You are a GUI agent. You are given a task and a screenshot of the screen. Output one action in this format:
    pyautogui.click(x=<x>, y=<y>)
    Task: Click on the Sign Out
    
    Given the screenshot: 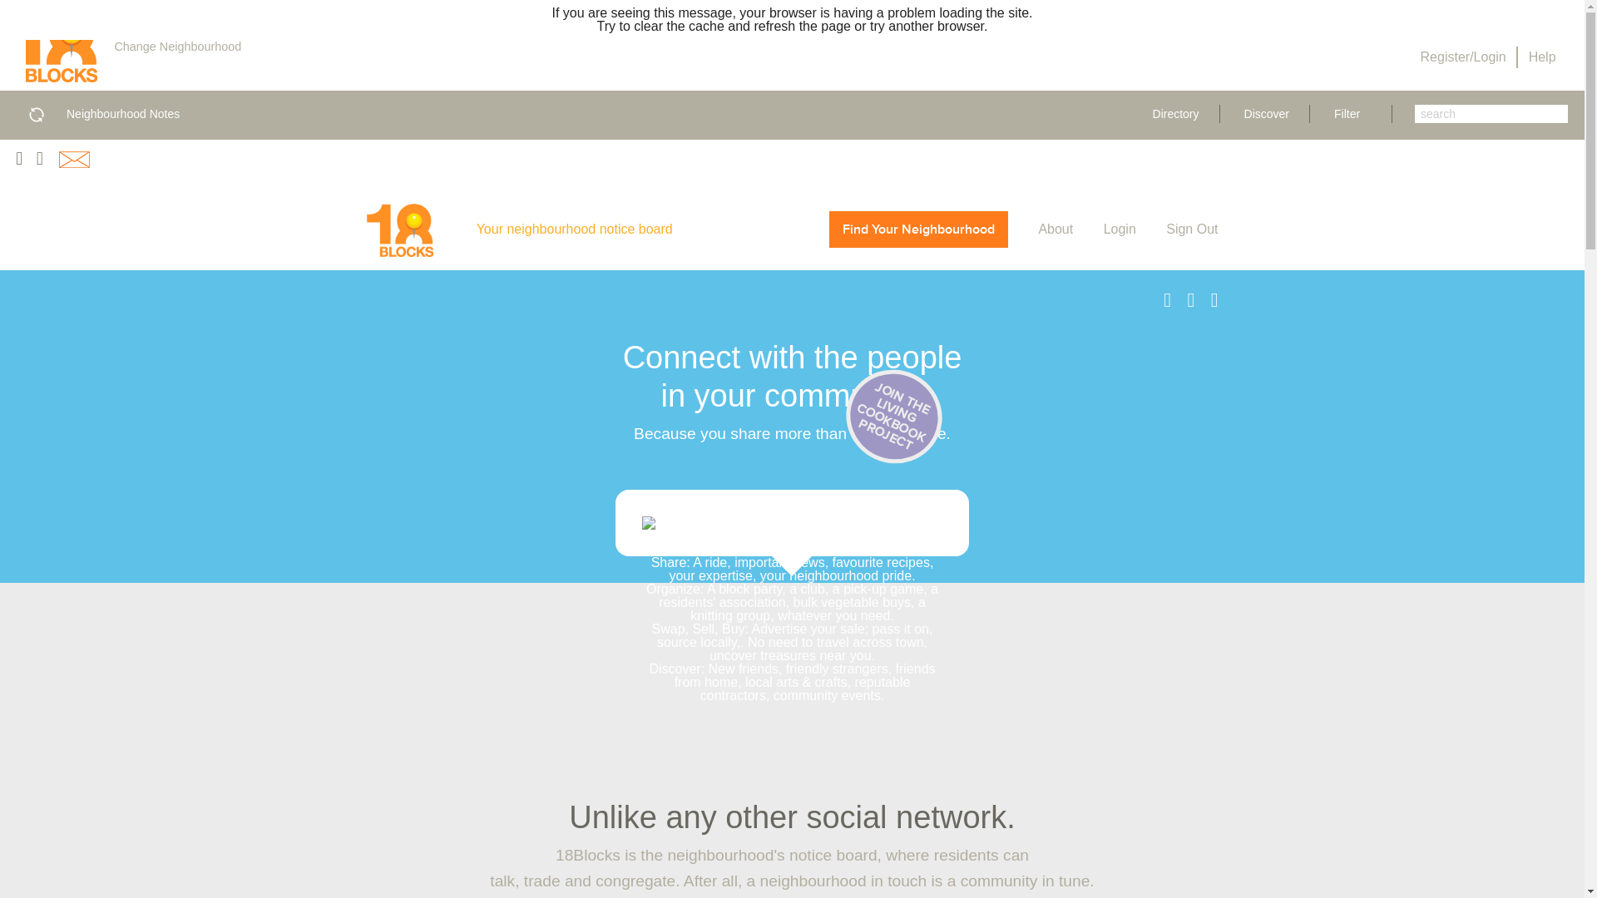 What is the action you would take?
    pyautogui.click(x=1192, y=229)
    